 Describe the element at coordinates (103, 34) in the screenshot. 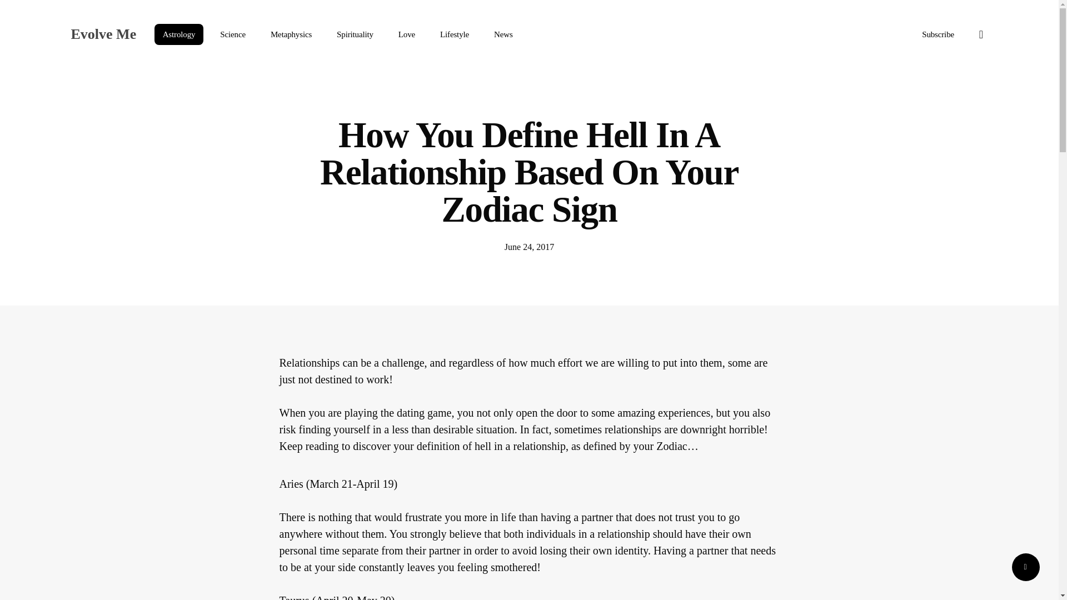

I see `Evolve Me` at that location.